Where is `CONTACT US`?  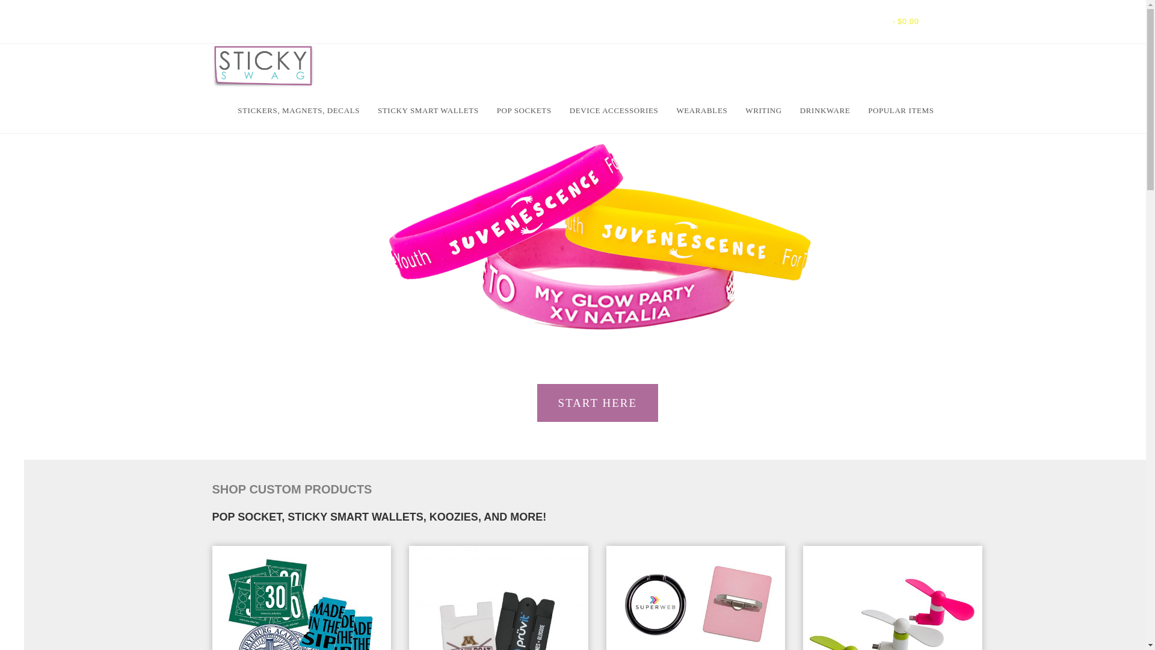
CONTACT US is located at coordinates (254, 22).